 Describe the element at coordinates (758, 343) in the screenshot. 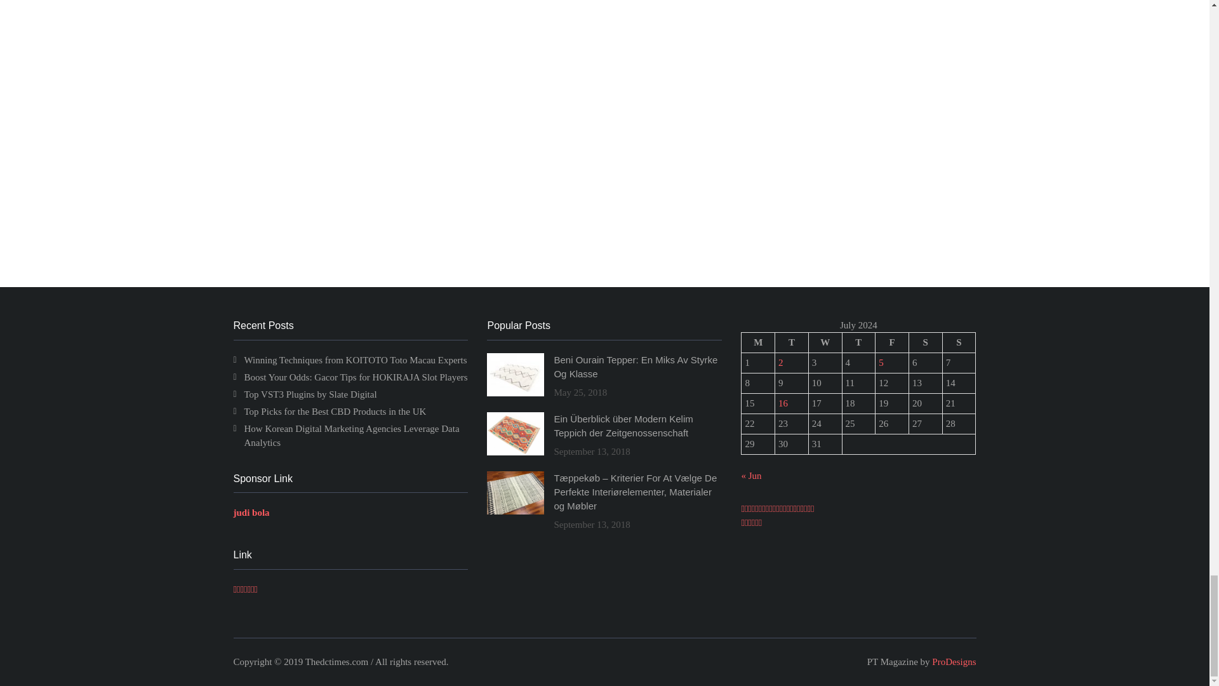

I see `Monday` at that location.